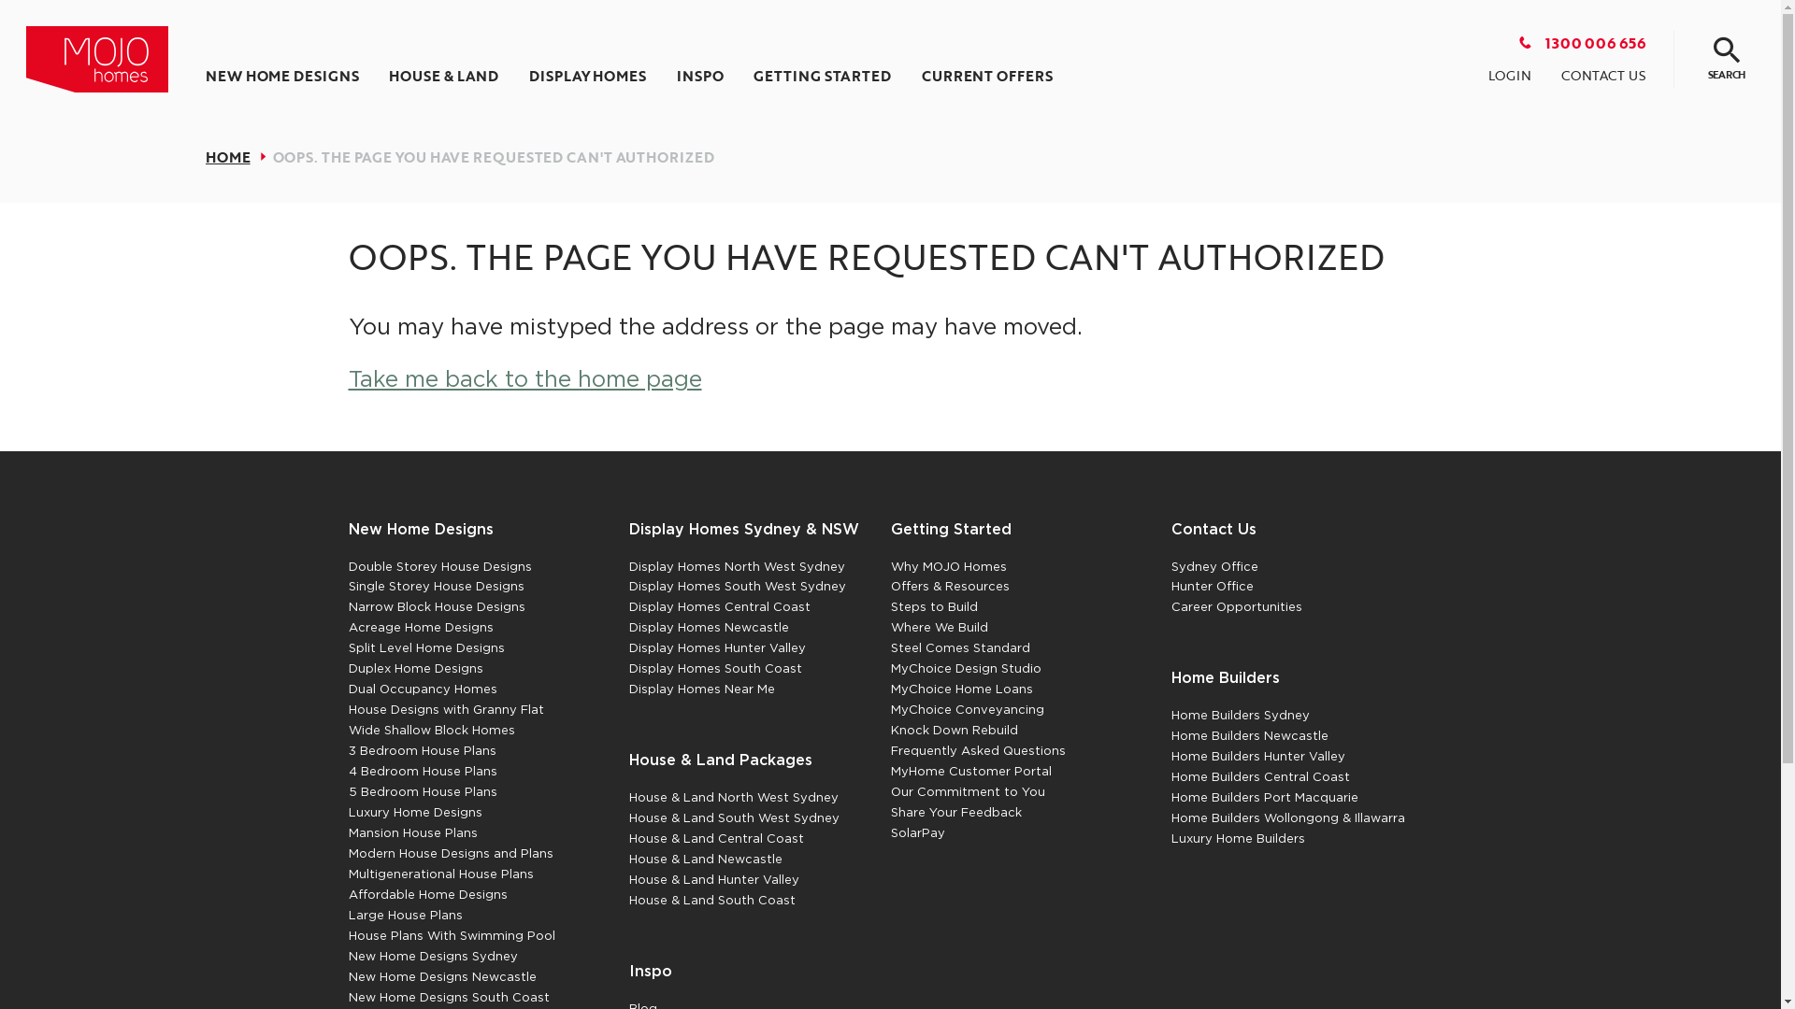 This screenshot has width=1795, height=1009. Describe the element at coordinates (587, 77) in the screenshot. I see `DISPLAY HOMES` at that location.